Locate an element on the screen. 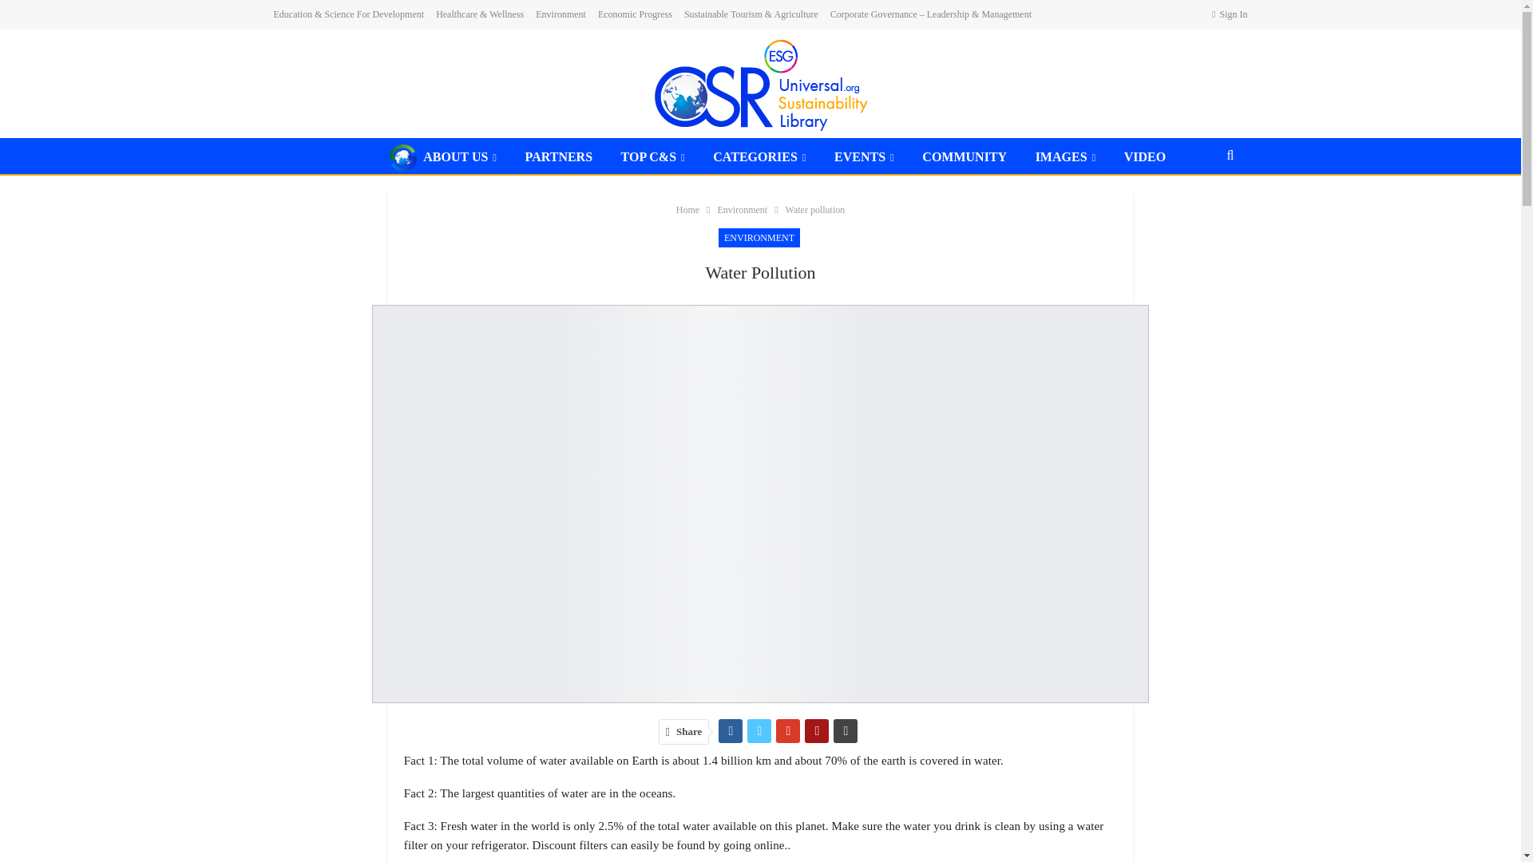 Image resolution: width=1533 pixels, height=862 pixels. Economic Progress is located at coordinates (635, 14).